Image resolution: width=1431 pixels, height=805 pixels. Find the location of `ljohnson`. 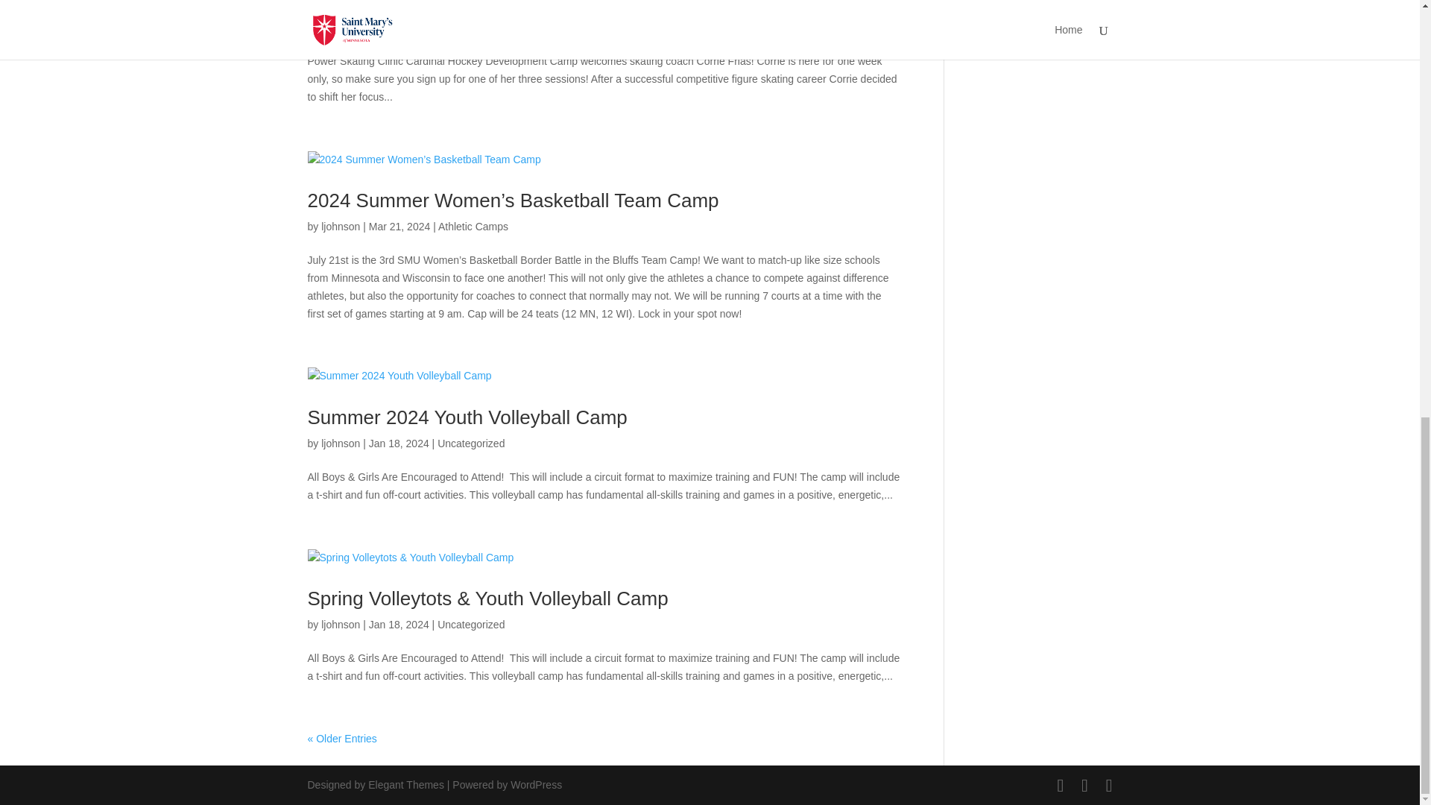

ljohnson is located at coordinates (340, 227).